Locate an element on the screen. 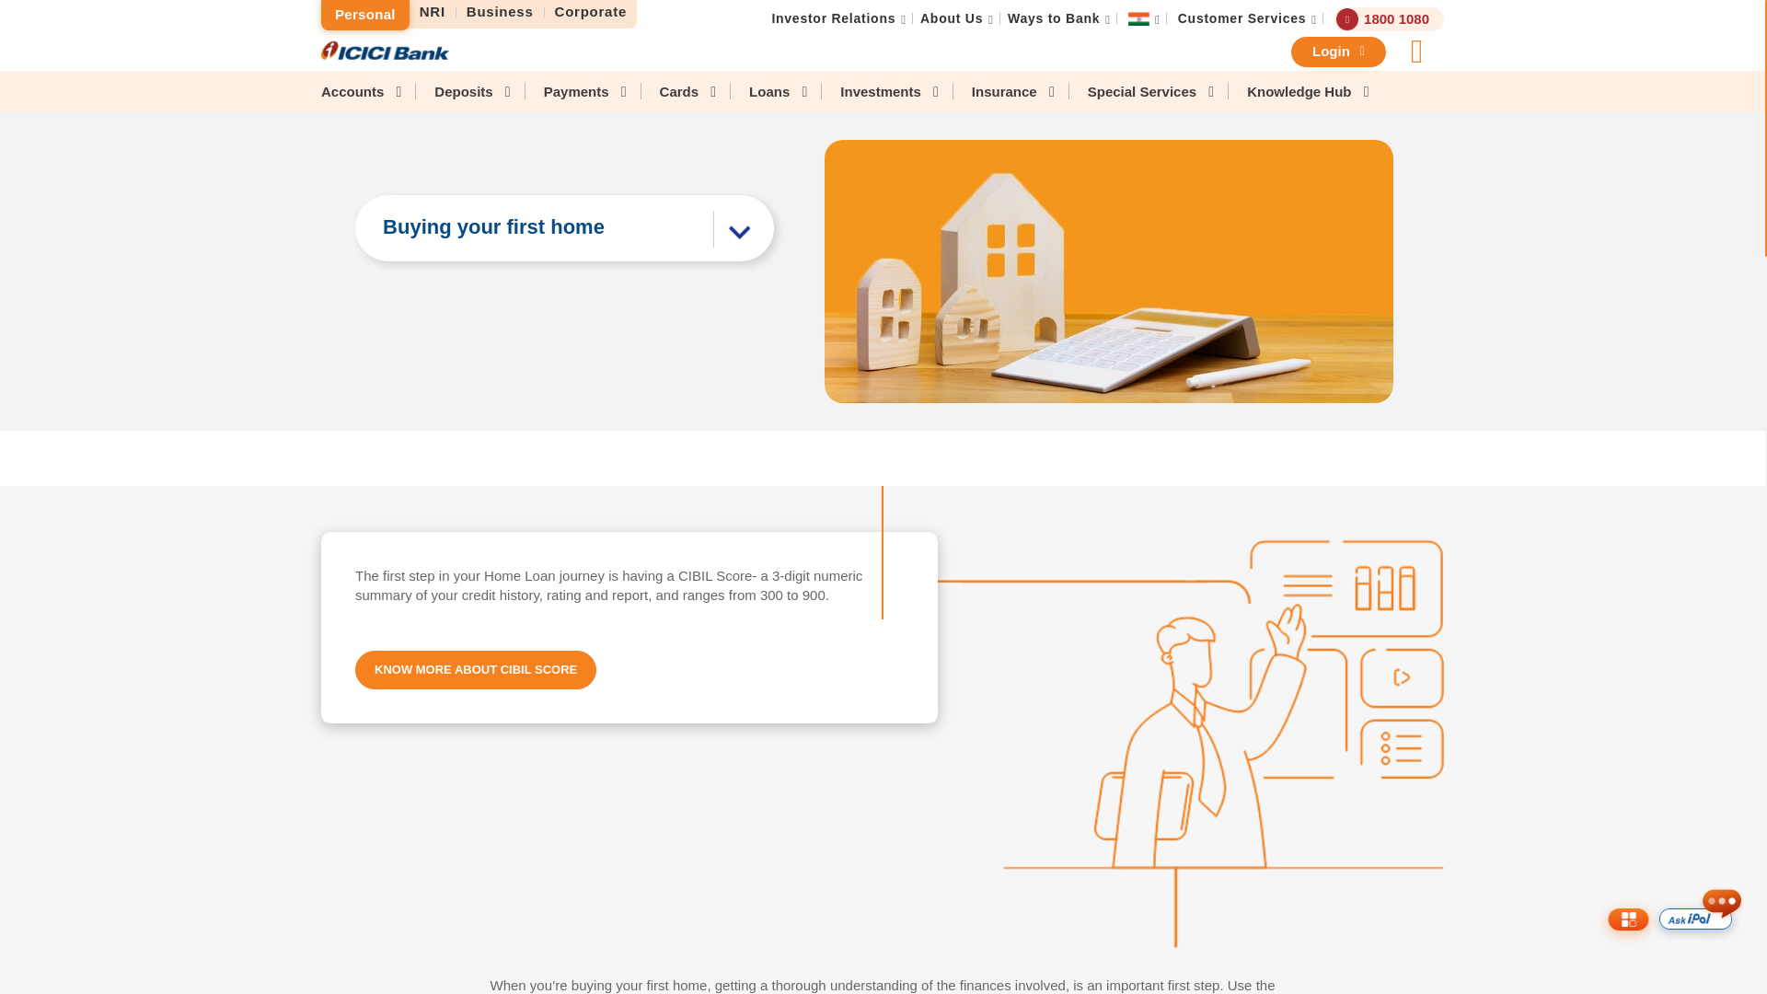 The height and width of the screenshot is (994, 1767). Customer Services is located at coordinates (1242, 18).